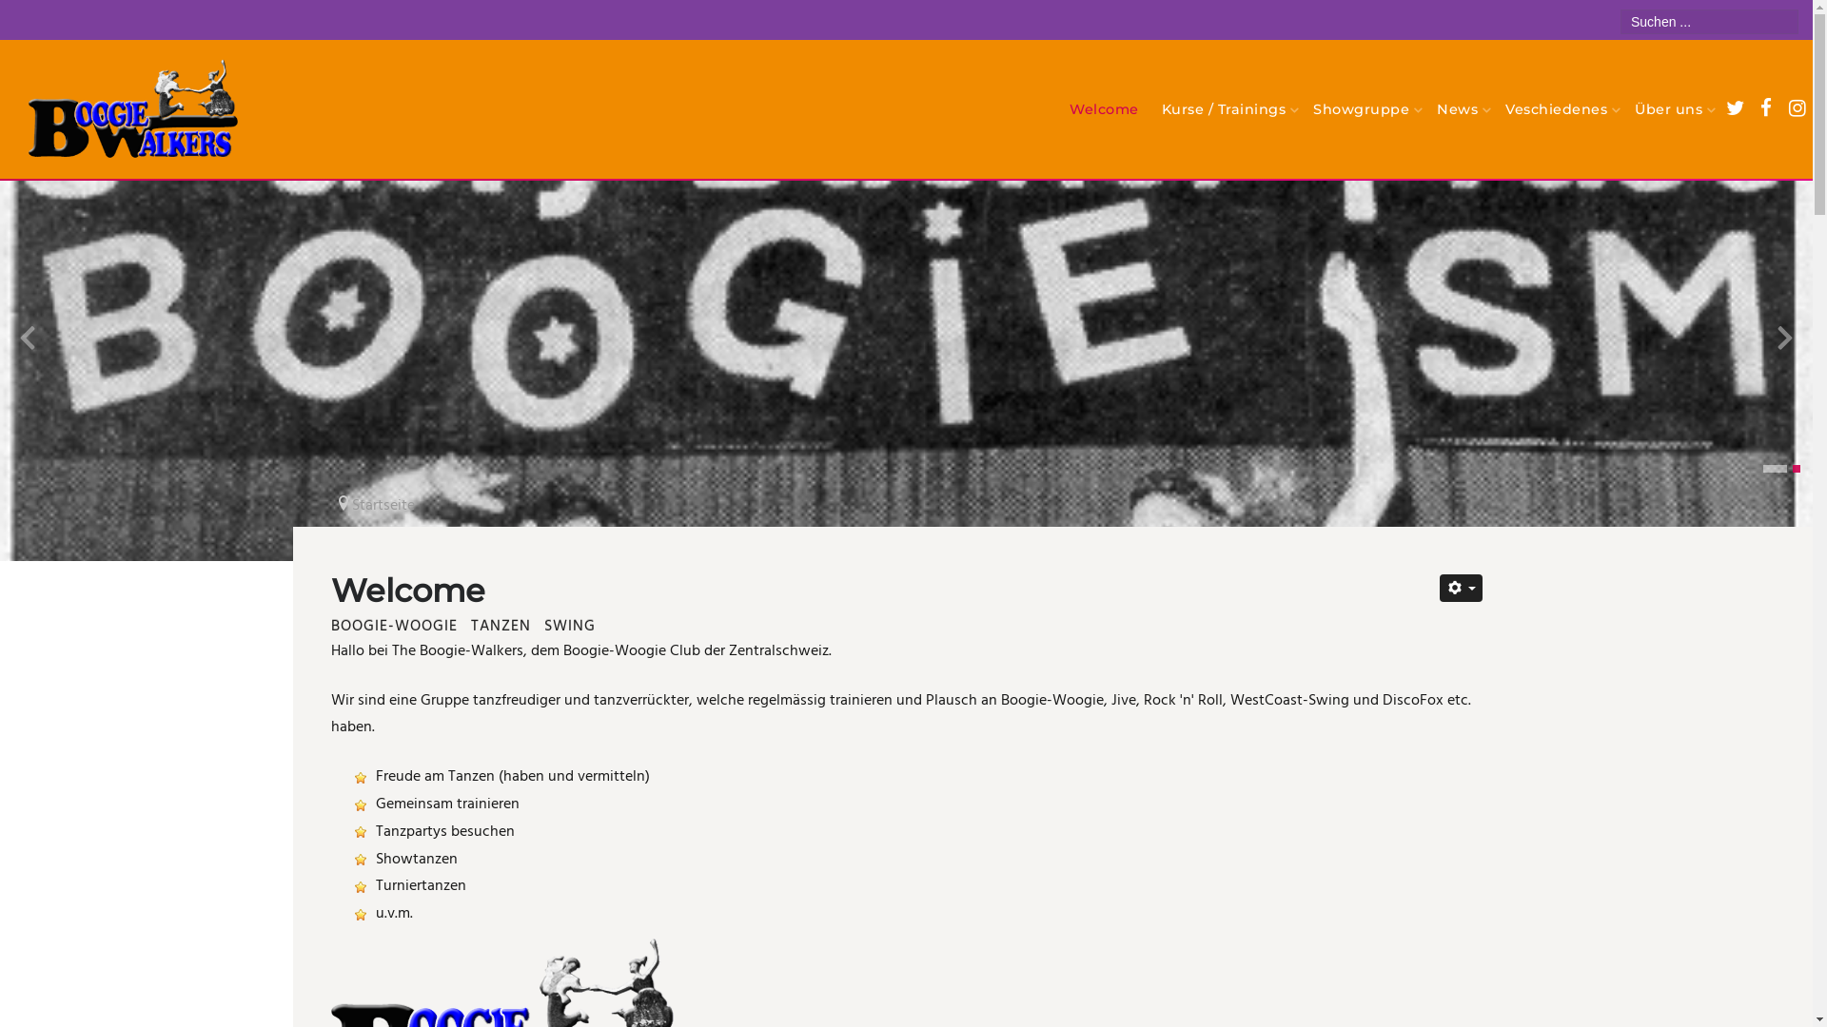 The height and width of the screenshot is (1027, 1827). What do you see at coordinates (1226, 109) in the screenshot?
I see `Kurse / Trainings` at bounding box center [1226, 109].